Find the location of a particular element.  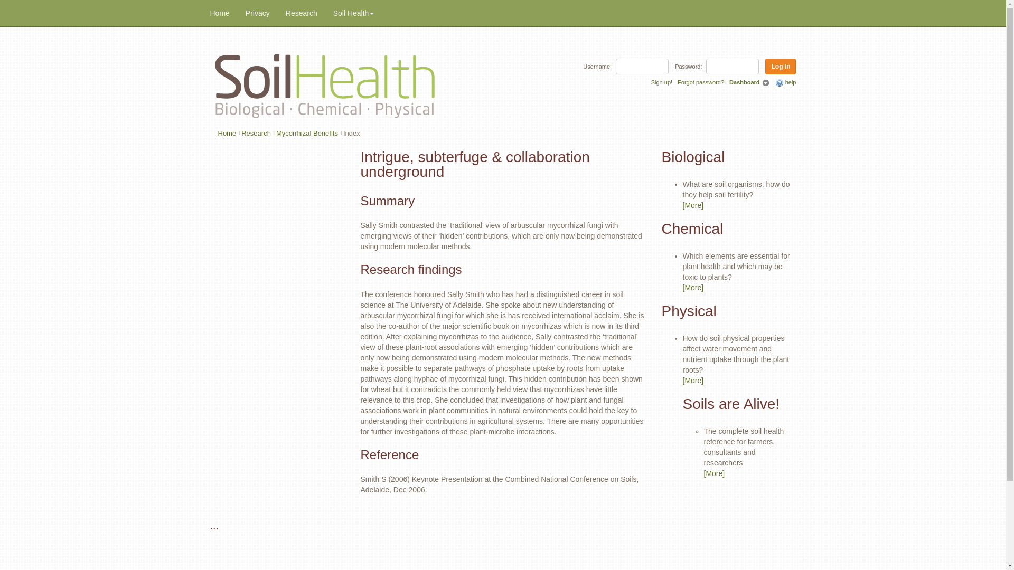

Dashboard is located at coordinates (745, 82).